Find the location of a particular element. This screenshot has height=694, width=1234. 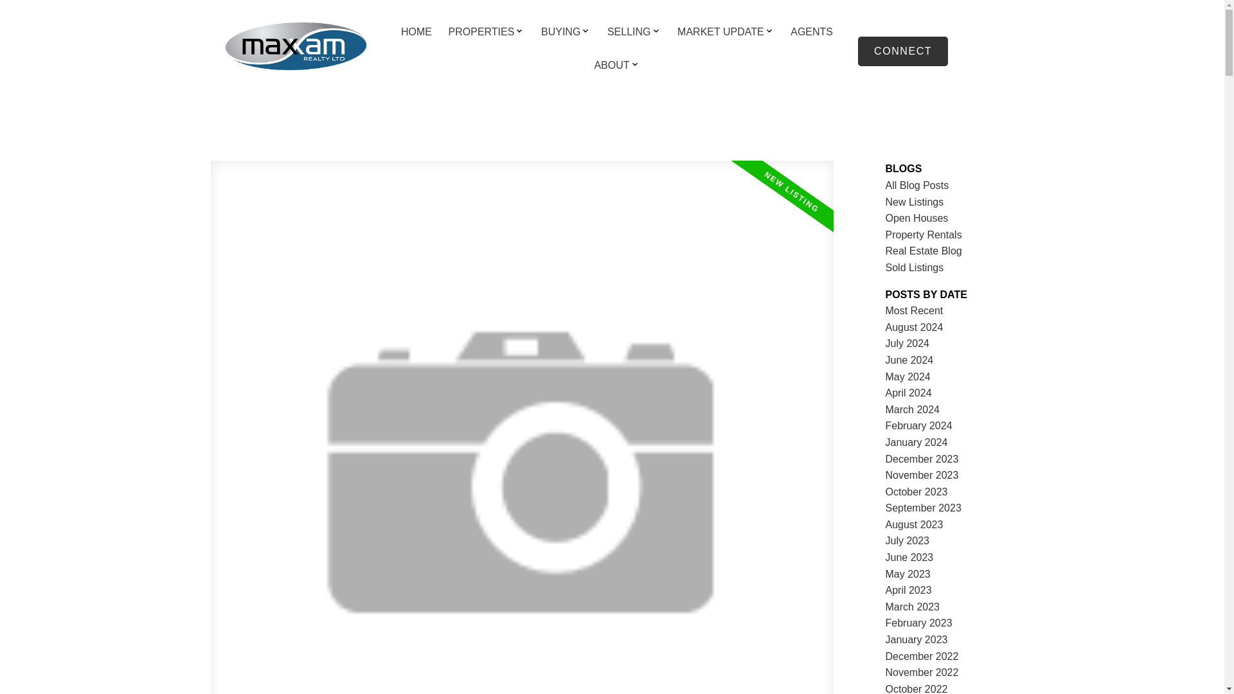

August 2024 is located at coordinates (915, 328).